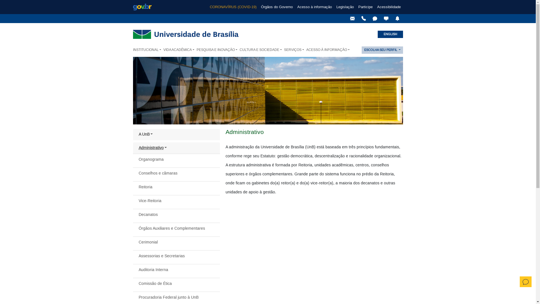  I want to click on A UnB, so click(176, 135).